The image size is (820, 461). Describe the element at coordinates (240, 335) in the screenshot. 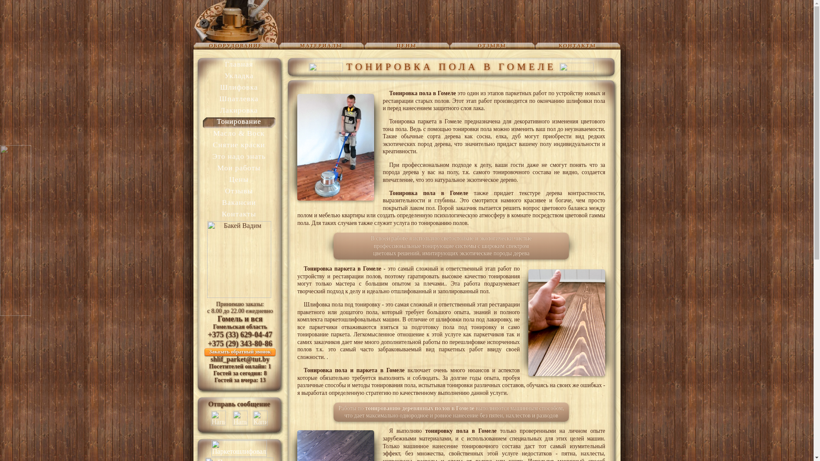

I see `+375 (33) 629-04-47` at that location.